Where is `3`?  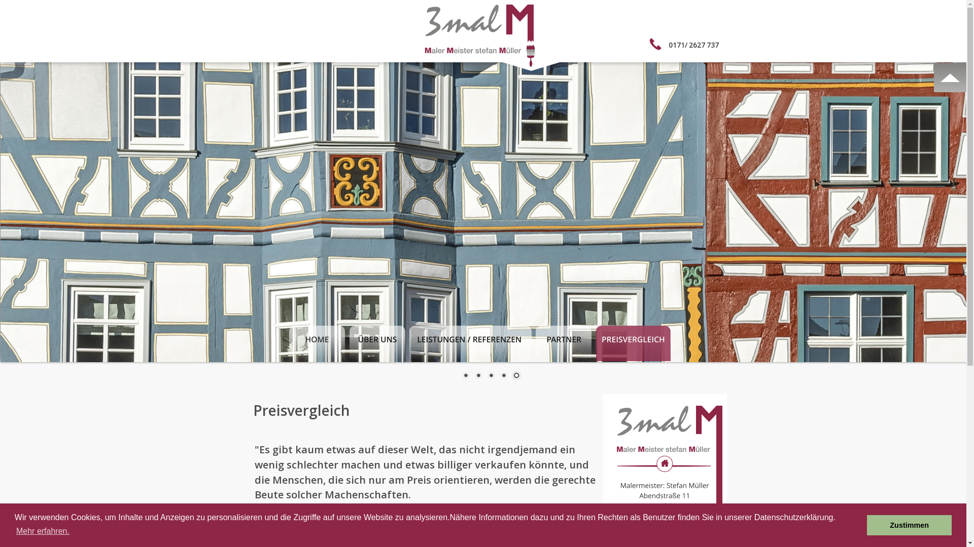 3 is located at coordinates (491, 376).